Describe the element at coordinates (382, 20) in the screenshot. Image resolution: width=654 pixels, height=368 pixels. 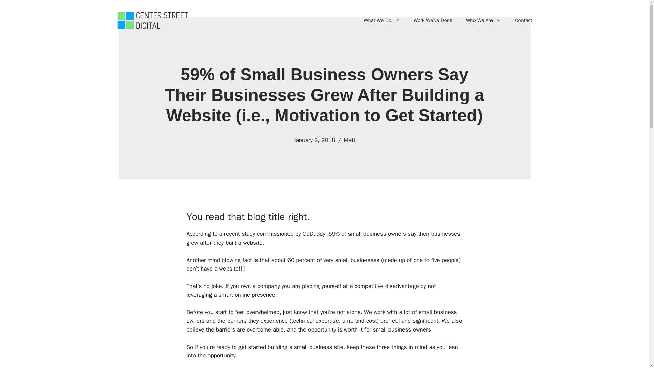
I see `What We Do` at that location.